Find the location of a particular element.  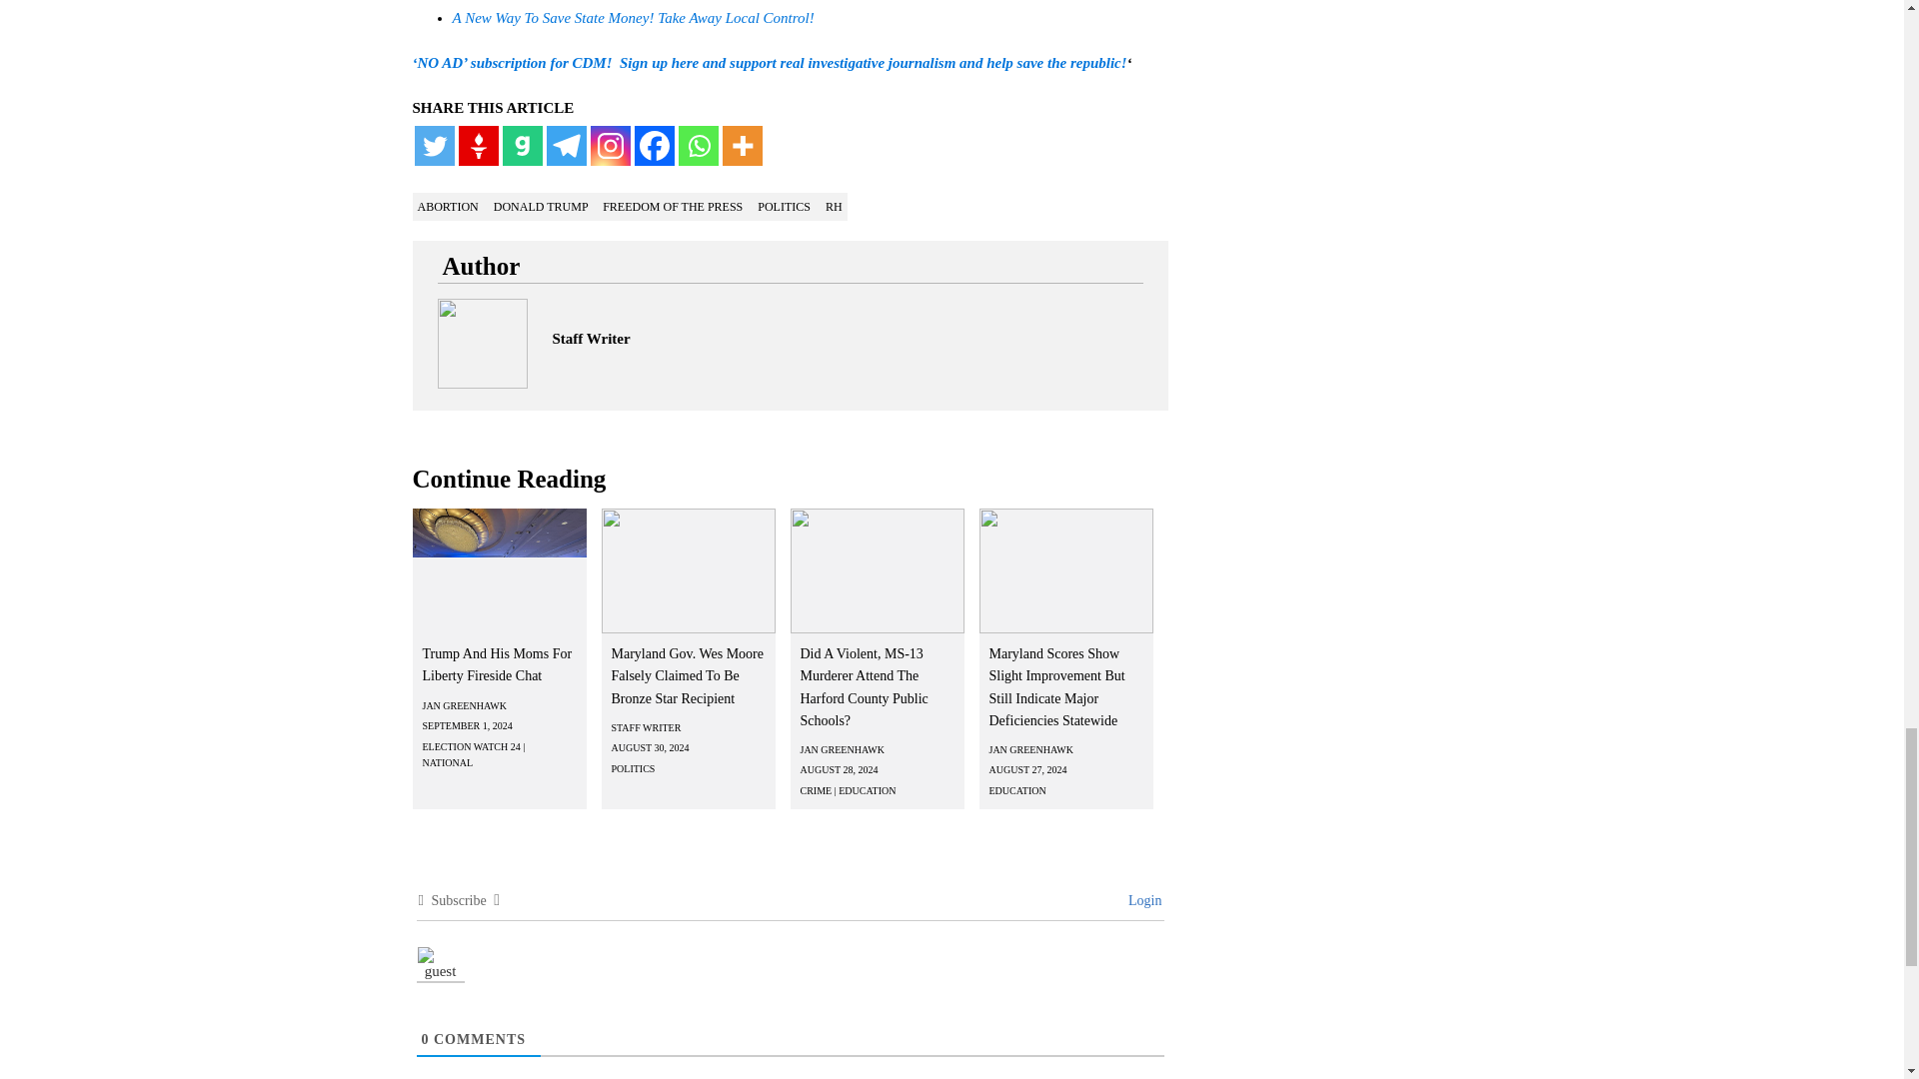

Gettr is located at coordinates (478, 146).